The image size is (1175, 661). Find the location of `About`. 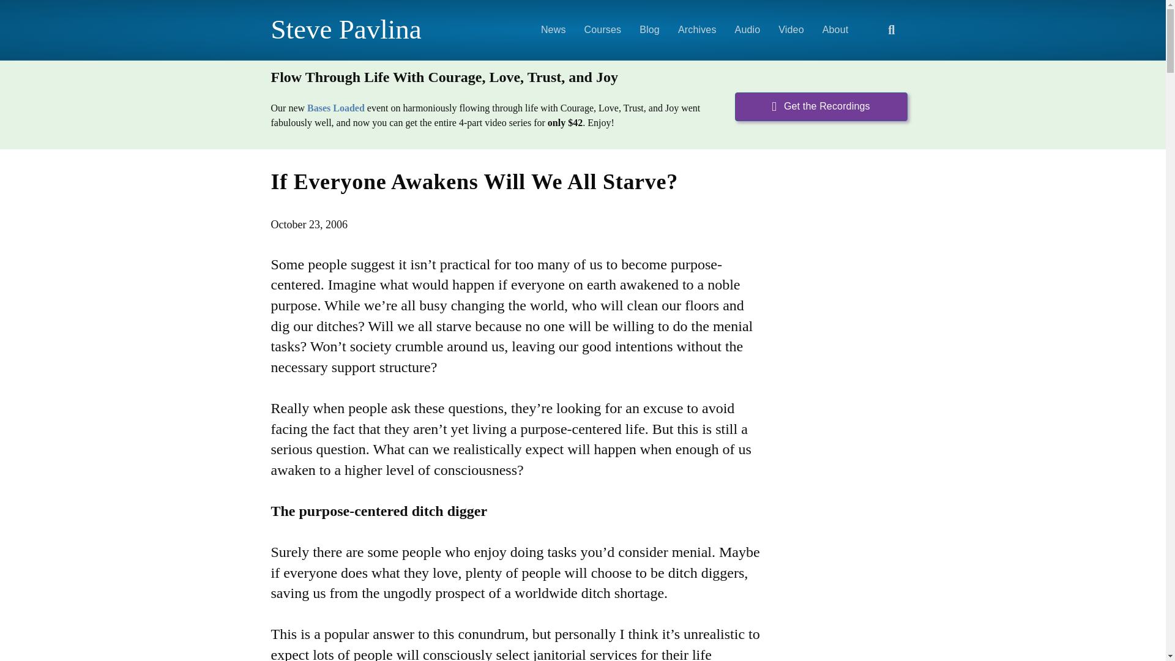

About is located at coordinates (835, 29).